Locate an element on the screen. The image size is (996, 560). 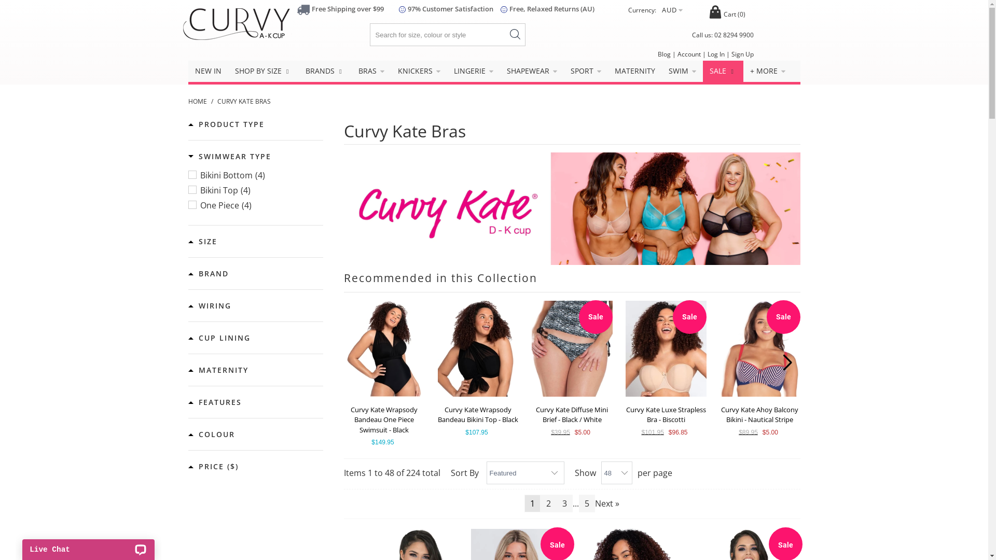
Curvy Kate Luxe Strapless Bra - Biscotti
$101.95 $96.85 is located at coordinates (666, 369).